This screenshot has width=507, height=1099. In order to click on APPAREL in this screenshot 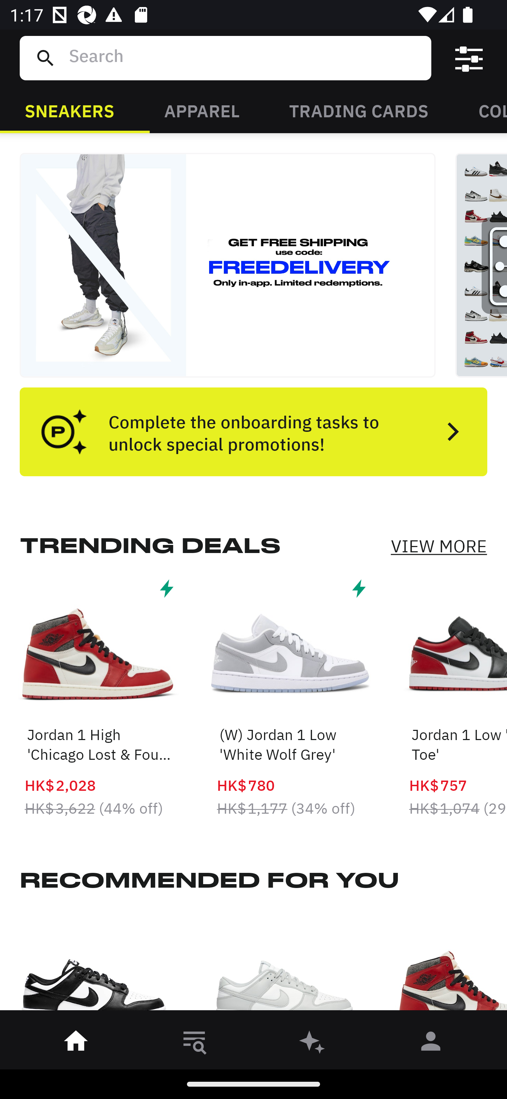, I will do `click(201, 110)`.